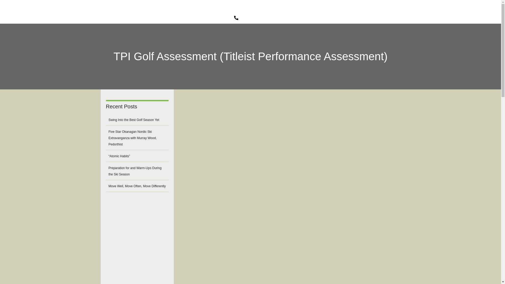  What do you see at coordinates (276, 8) in the screenshot?
I see `Contact` at bounding box center [276, 8].